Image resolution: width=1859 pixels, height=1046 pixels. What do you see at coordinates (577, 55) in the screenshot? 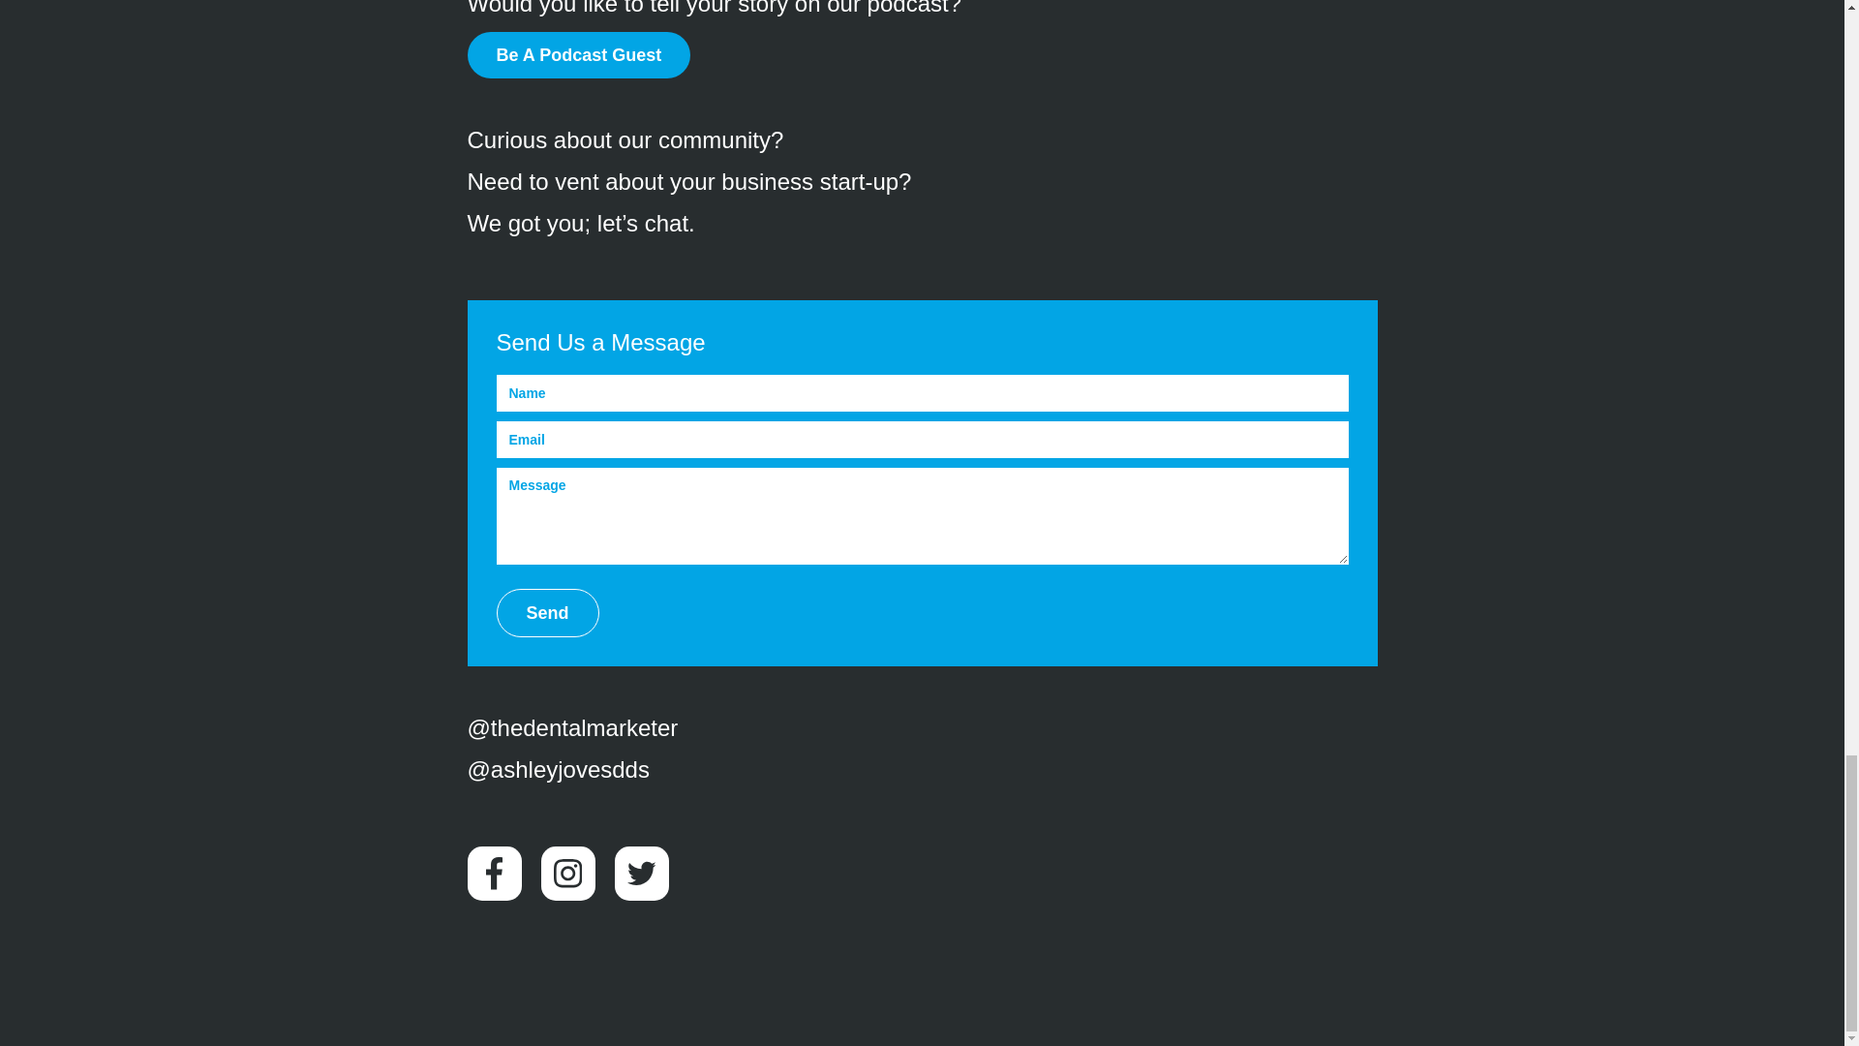
I see `Be A Podcast Guest` at bounding box center [577, 55].